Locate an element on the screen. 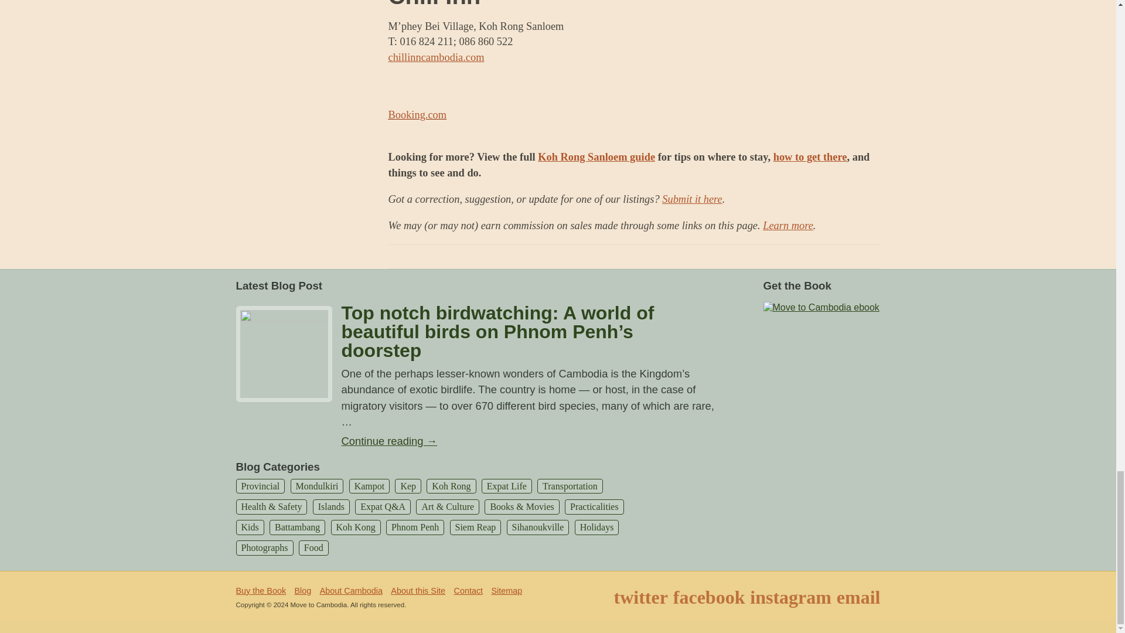 The height and width of the screenshot is (633, 1125). Mondulkiri is located at coordinates (317, 486).